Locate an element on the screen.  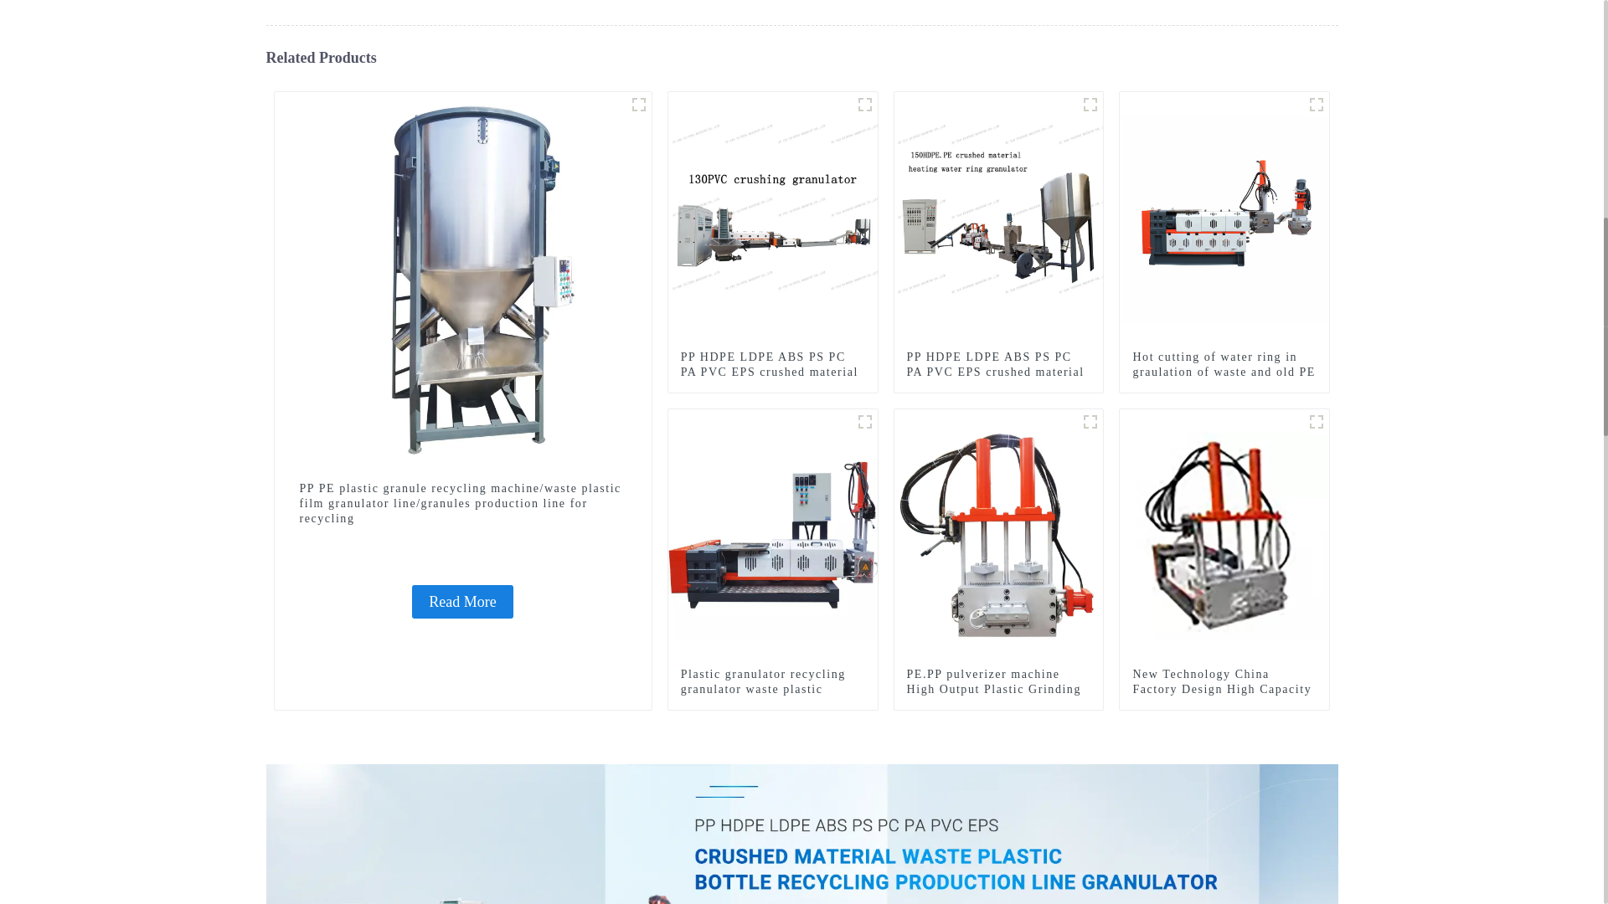
Read More is located at coordinates (462, 601).